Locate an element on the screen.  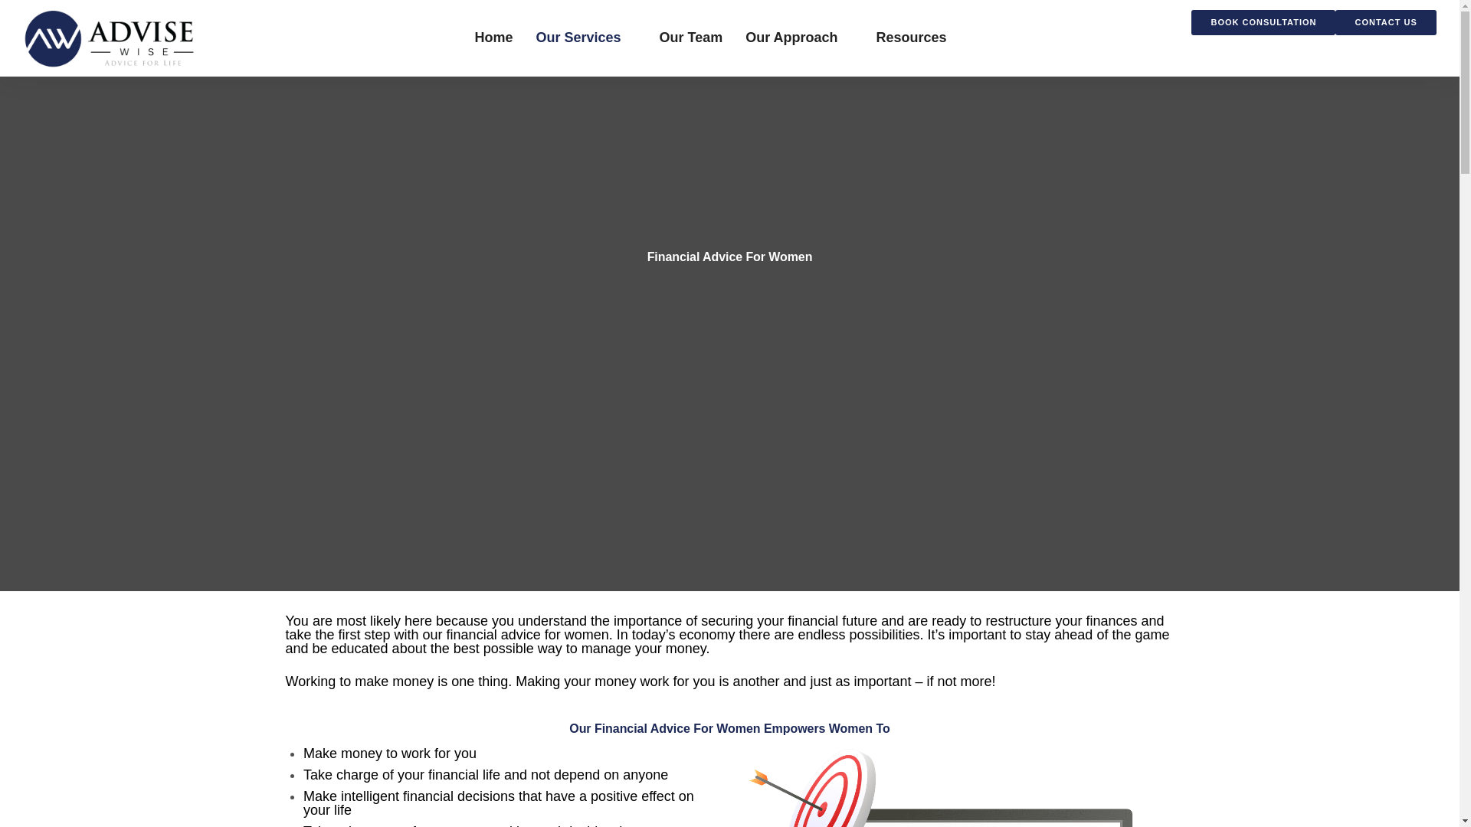
Resources is located at coordinates (912, 38).